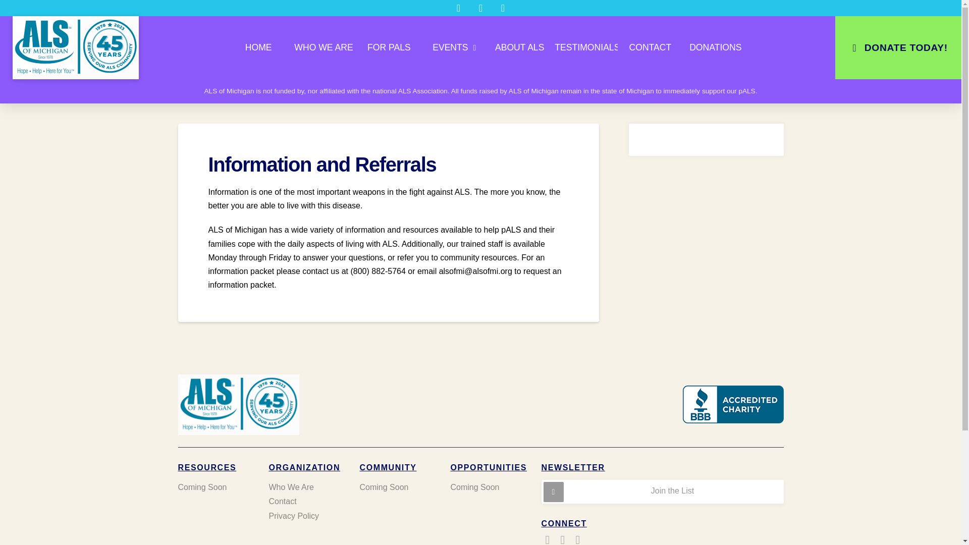  Describe the element at coordinates (520, 47) in the screenshot. I see `ABOUT ALS` at that location.